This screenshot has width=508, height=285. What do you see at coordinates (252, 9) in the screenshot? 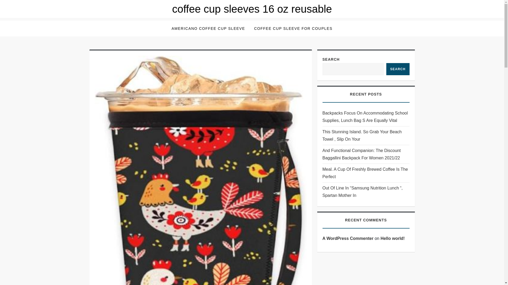
I see `coffee cup sleeves 16 oz reusable` at bounding box center [252, 9].